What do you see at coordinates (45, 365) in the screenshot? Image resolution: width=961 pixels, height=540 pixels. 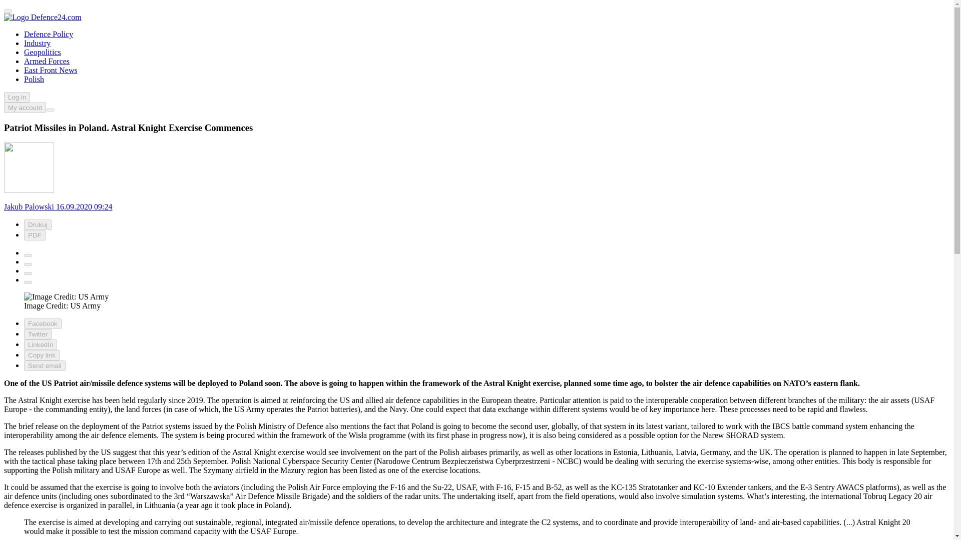 I see `Send email` at bounding box center [45, 365].